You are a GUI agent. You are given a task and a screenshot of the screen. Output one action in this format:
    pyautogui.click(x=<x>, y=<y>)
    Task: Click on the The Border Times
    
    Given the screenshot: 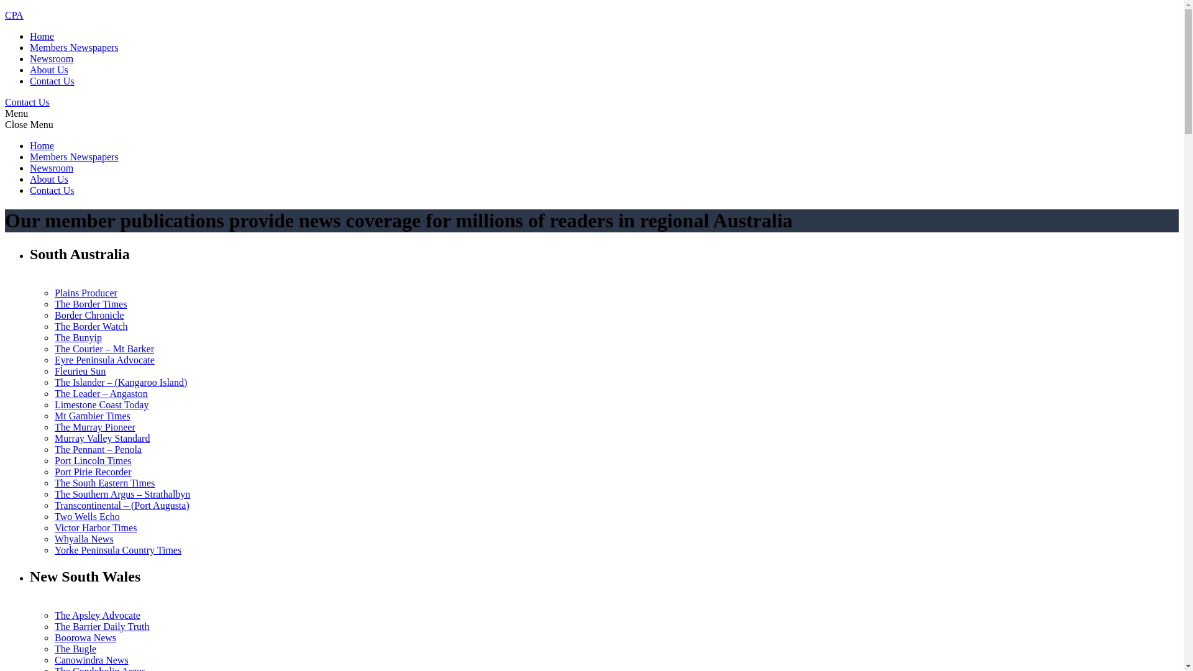 What is the action you would take?
    pyautogui.click(x=91, y=304)
    